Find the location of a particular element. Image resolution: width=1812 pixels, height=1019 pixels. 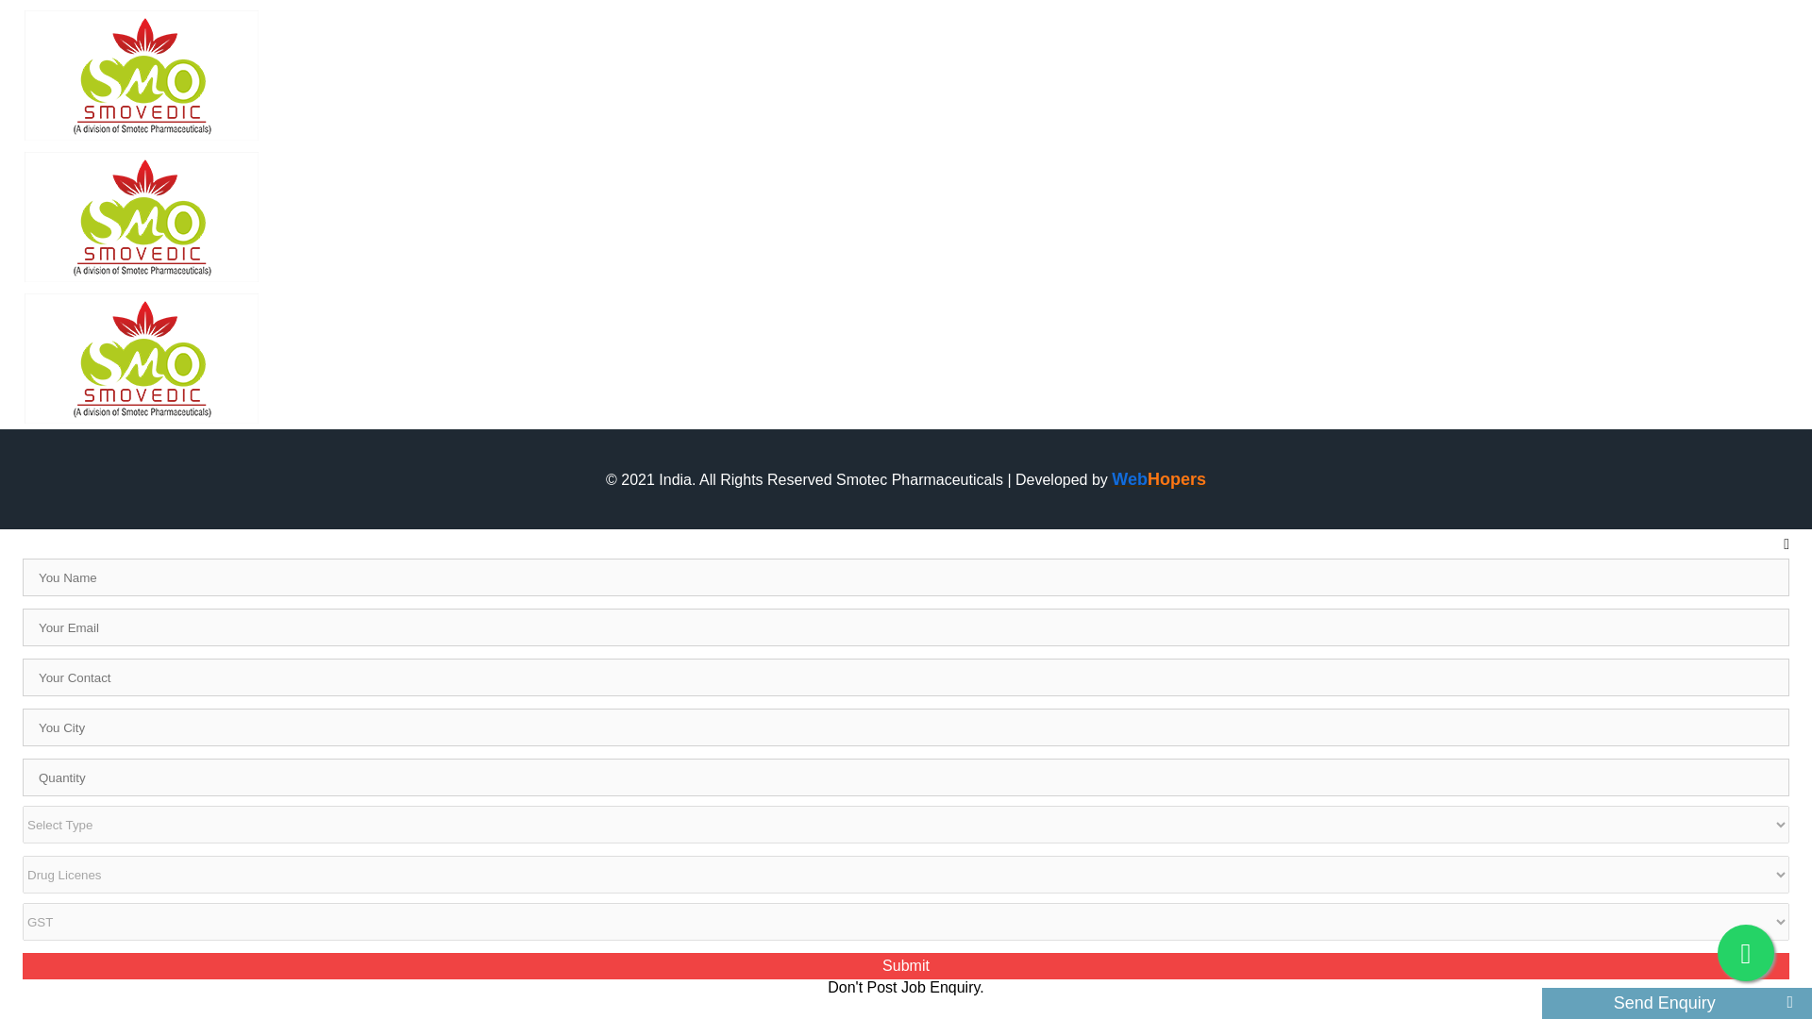

Submit is located at coordinates (906, 965).